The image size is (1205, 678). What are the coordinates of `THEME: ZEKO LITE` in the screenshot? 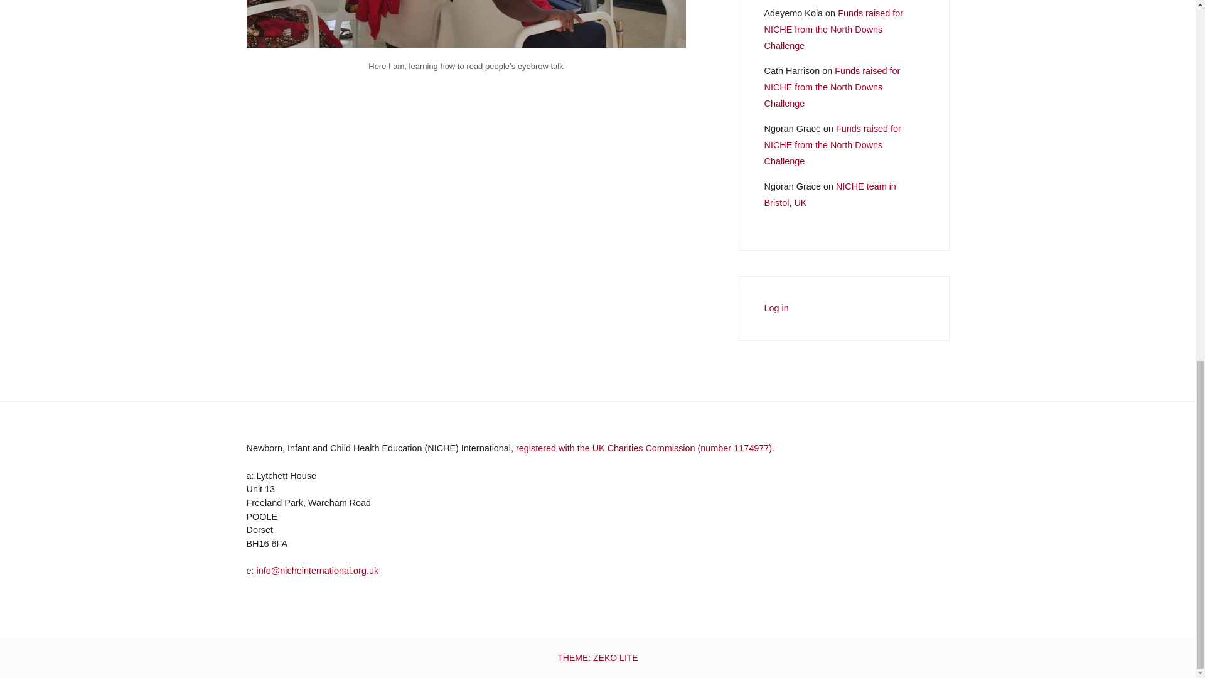 It's located at (597, 659).